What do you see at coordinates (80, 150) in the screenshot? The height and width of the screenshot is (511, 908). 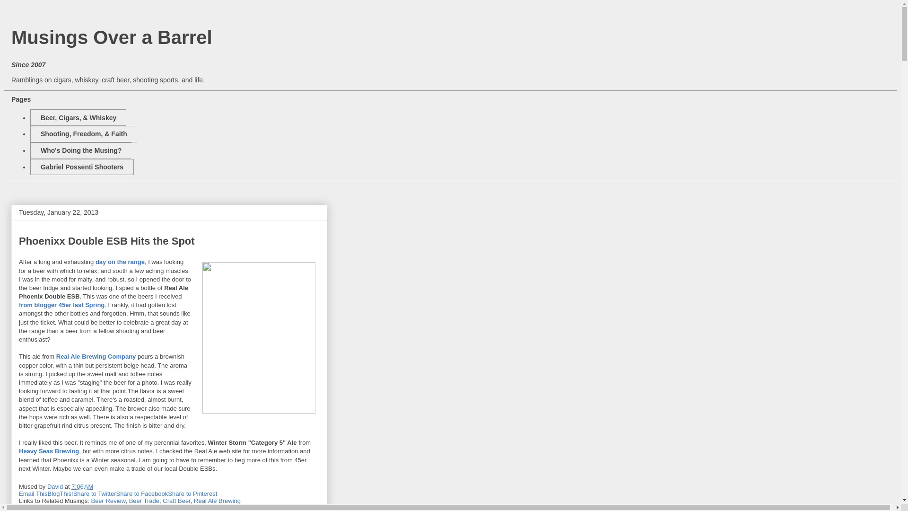 I see `Who's Doing the Musing?` at bounding box center [80, 150].